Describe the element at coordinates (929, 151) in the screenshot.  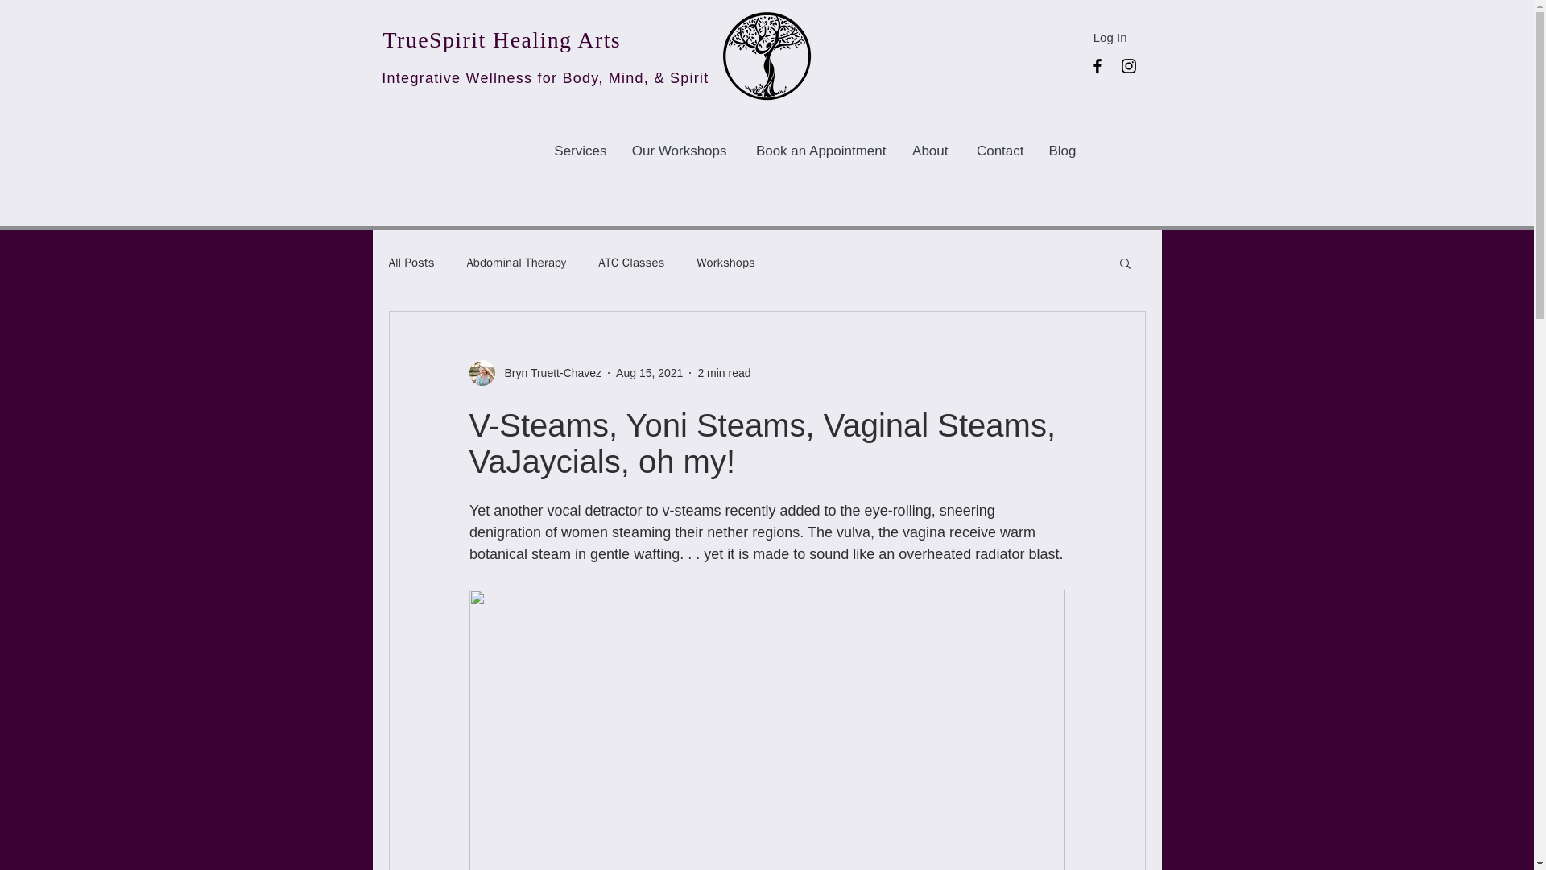
I see `About` at that location.